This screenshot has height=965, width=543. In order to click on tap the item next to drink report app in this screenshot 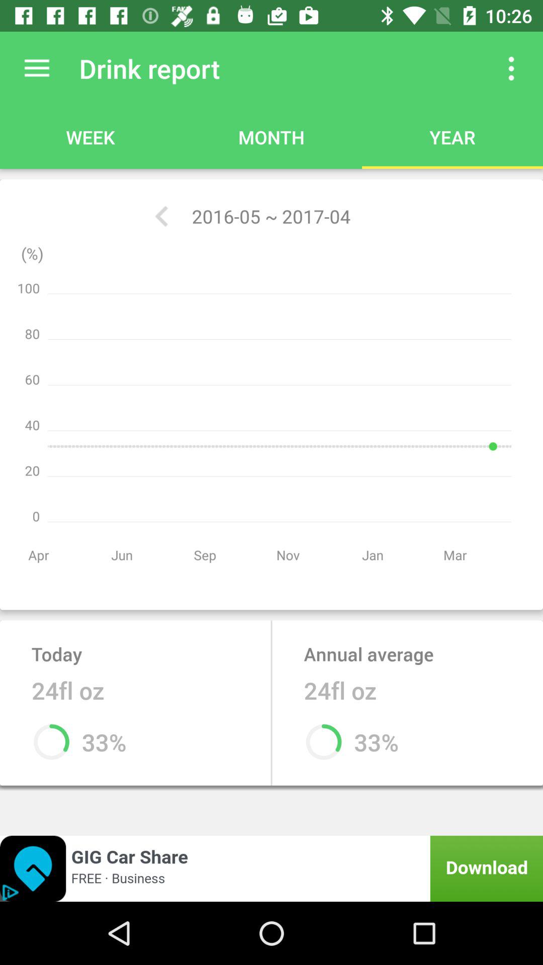, I will do `click(37, 68)`.